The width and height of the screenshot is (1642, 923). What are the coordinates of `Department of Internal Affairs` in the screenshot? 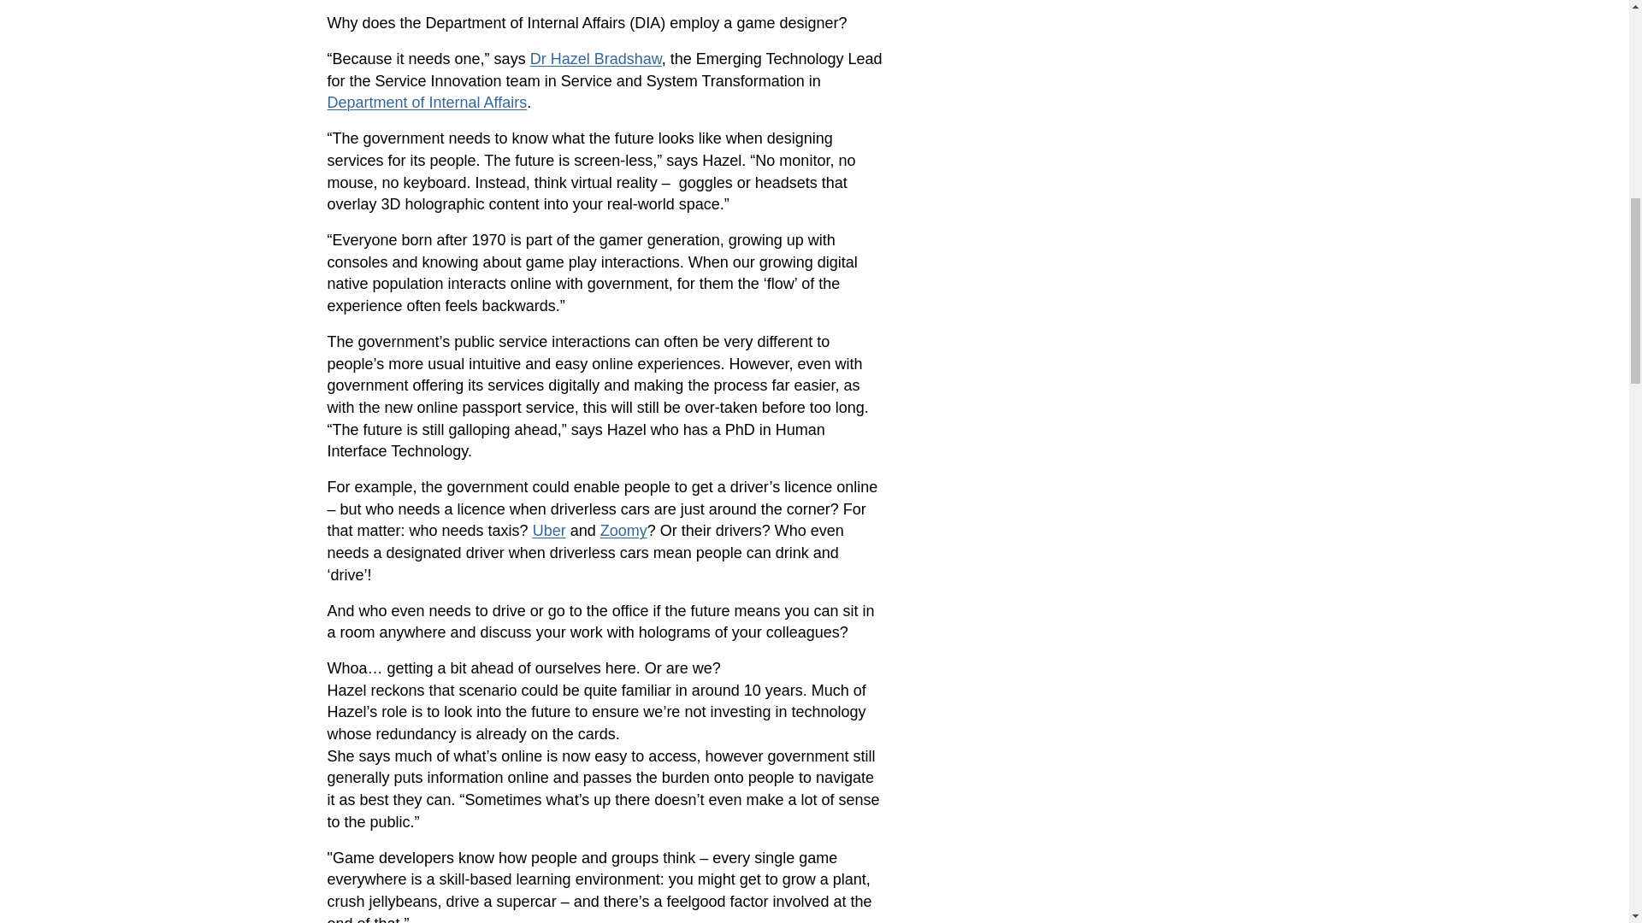 It's located at (944, 65).